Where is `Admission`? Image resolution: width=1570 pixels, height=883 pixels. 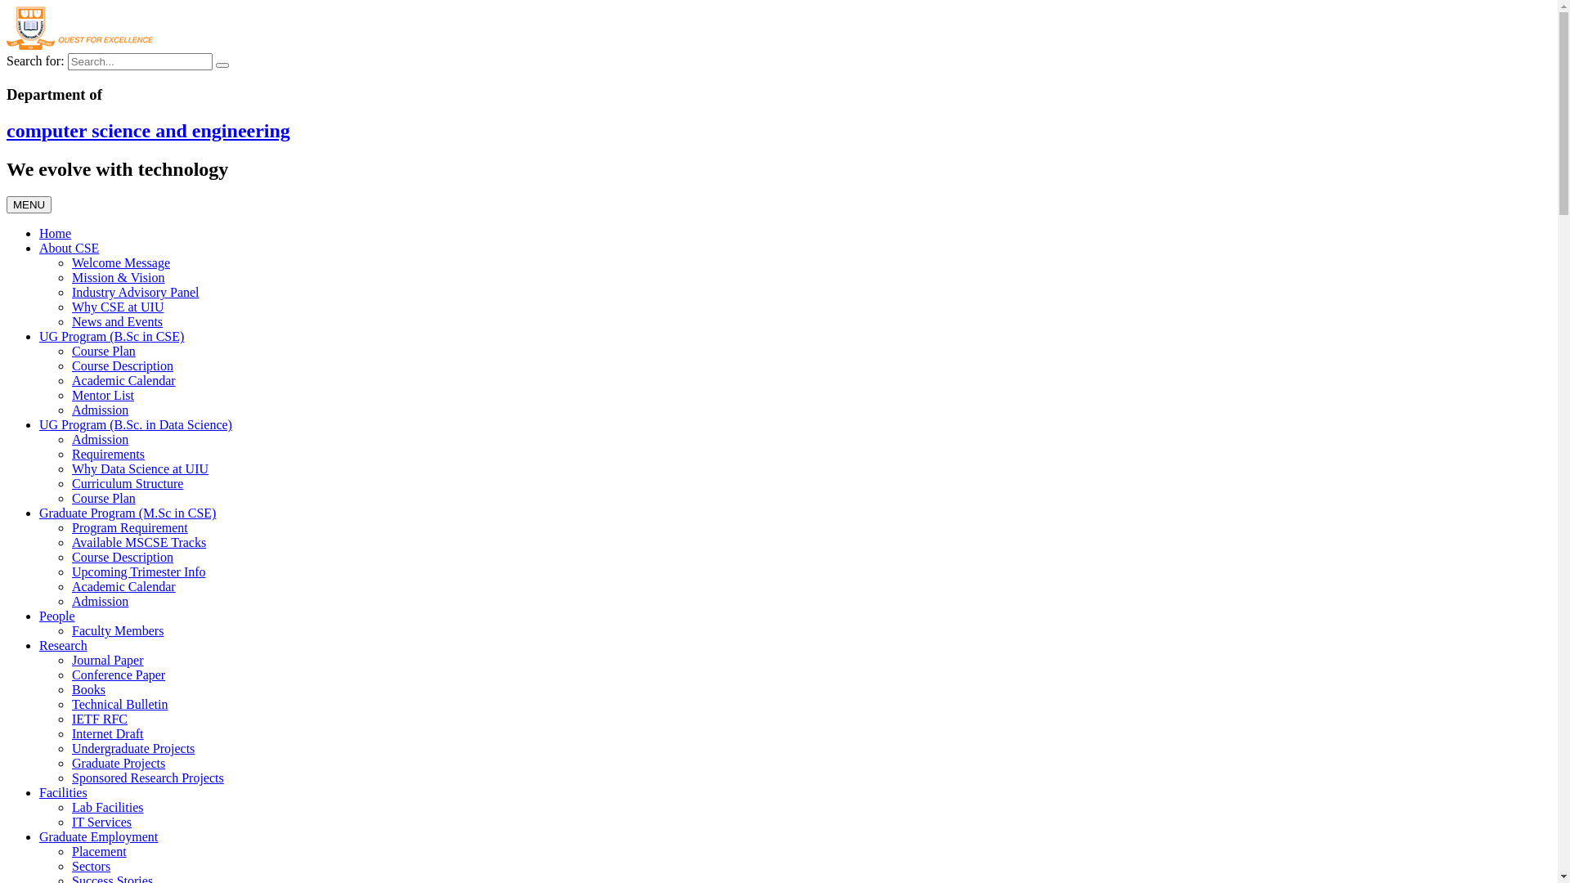 Admission is located at coordinates (100, 440).